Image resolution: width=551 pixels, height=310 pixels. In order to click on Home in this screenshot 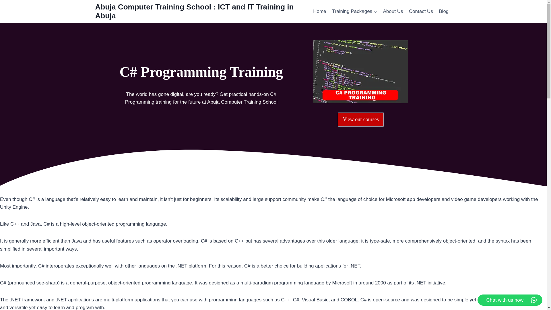, I will do `click(319, 11)`.